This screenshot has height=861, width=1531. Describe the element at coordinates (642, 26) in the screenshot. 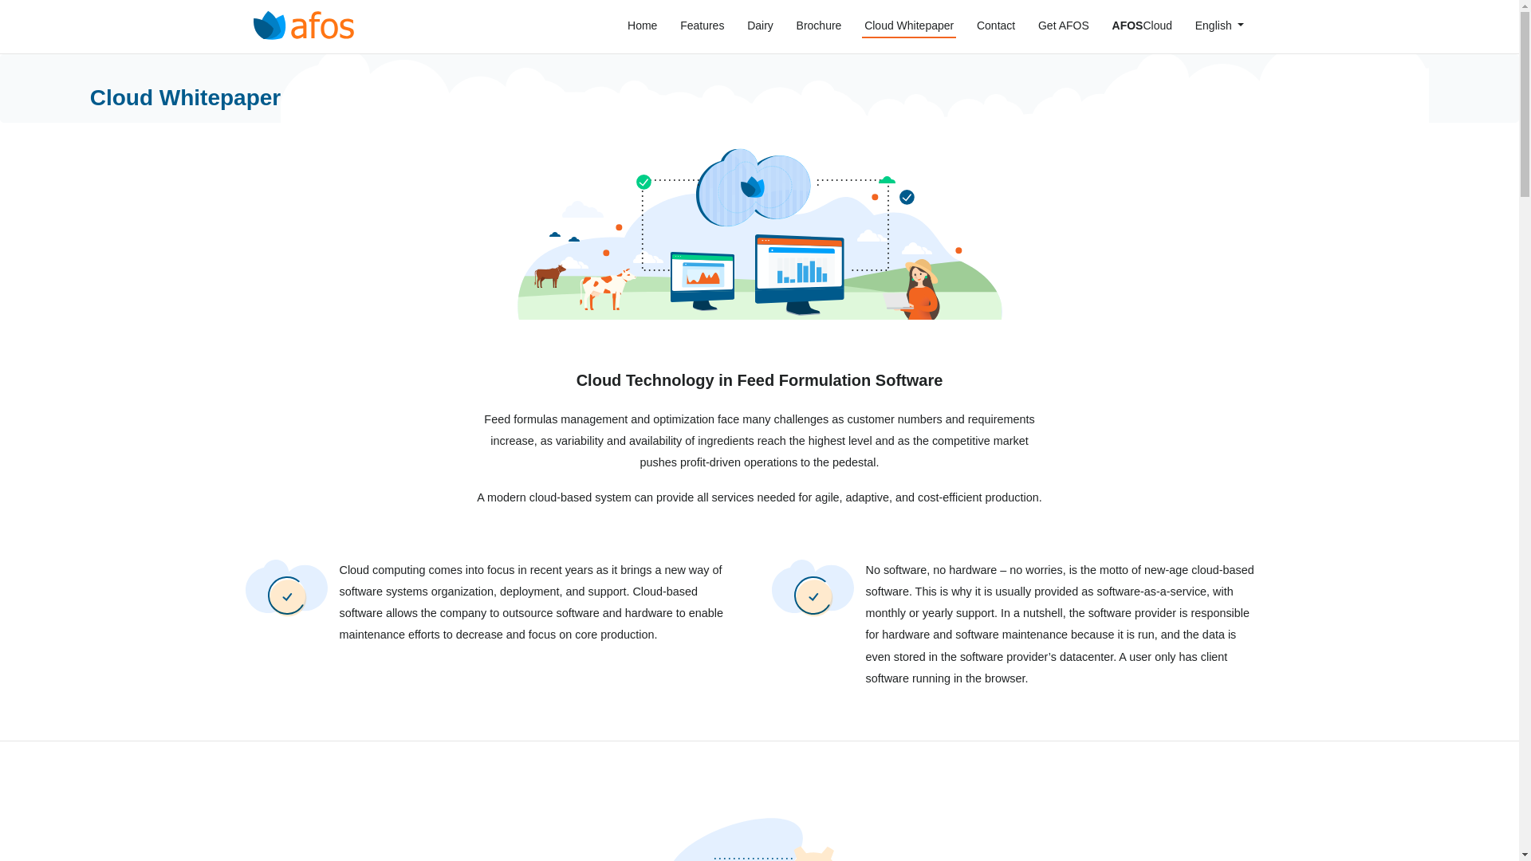

I see `Home` at that location.